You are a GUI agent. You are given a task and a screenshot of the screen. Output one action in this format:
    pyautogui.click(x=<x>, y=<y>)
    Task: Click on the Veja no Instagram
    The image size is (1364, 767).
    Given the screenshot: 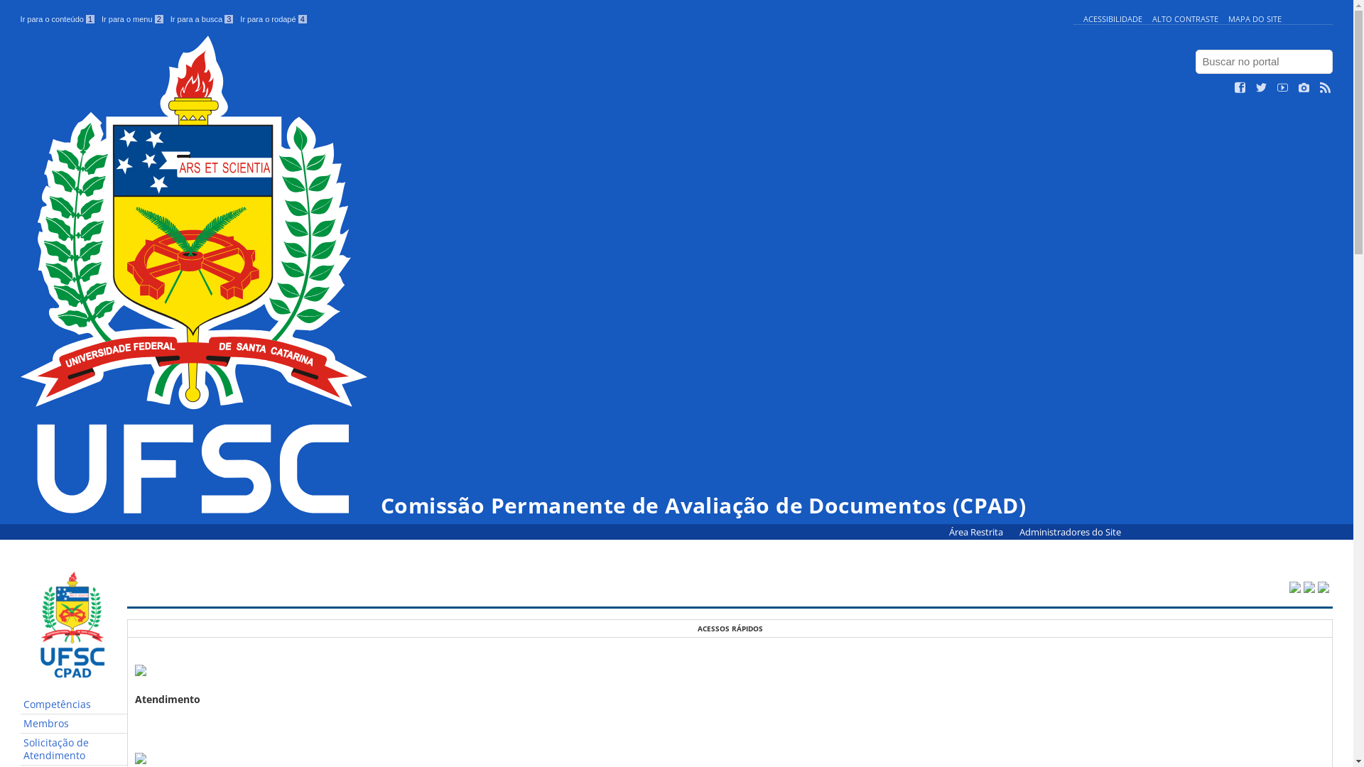 What is the action you would take?
    pyautogui.click(x=1304, y=88)
    